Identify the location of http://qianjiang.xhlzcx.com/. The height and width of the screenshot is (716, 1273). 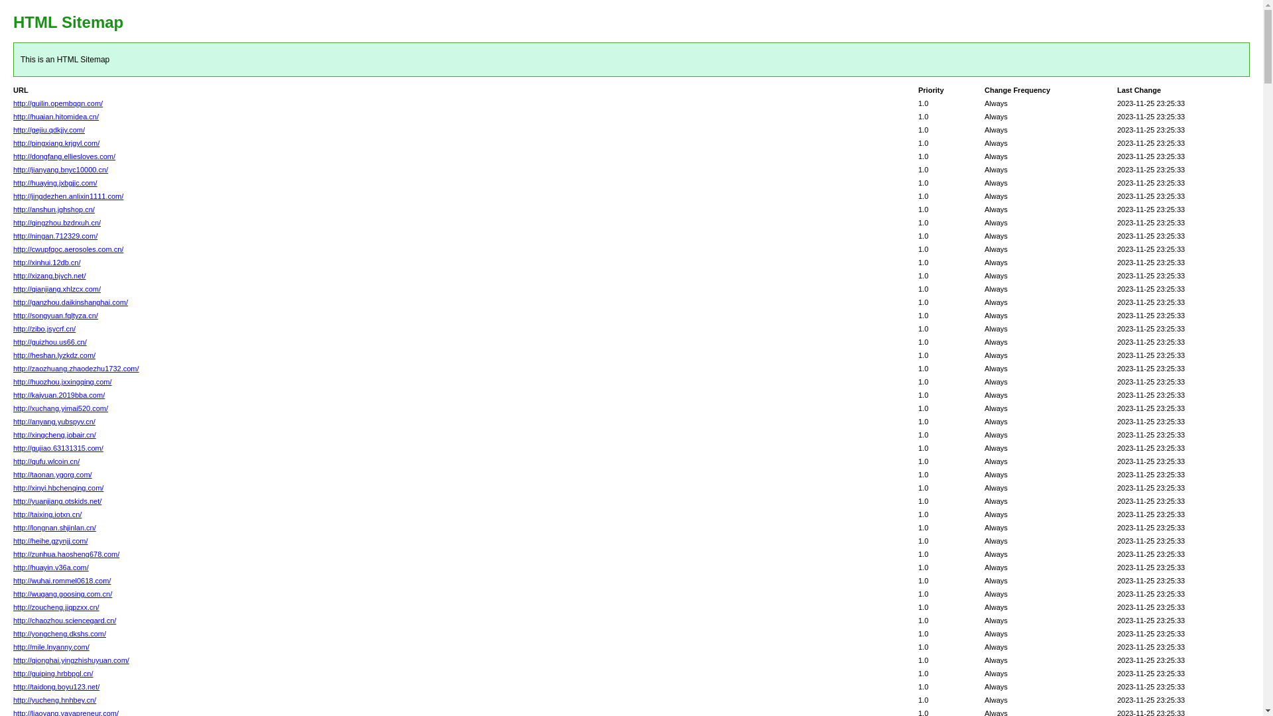
(57, 289).